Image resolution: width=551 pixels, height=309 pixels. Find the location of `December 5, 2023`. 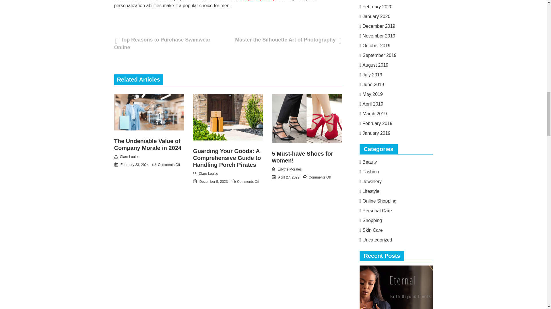

December 5, 2023 is located at coordinates (214, 181).